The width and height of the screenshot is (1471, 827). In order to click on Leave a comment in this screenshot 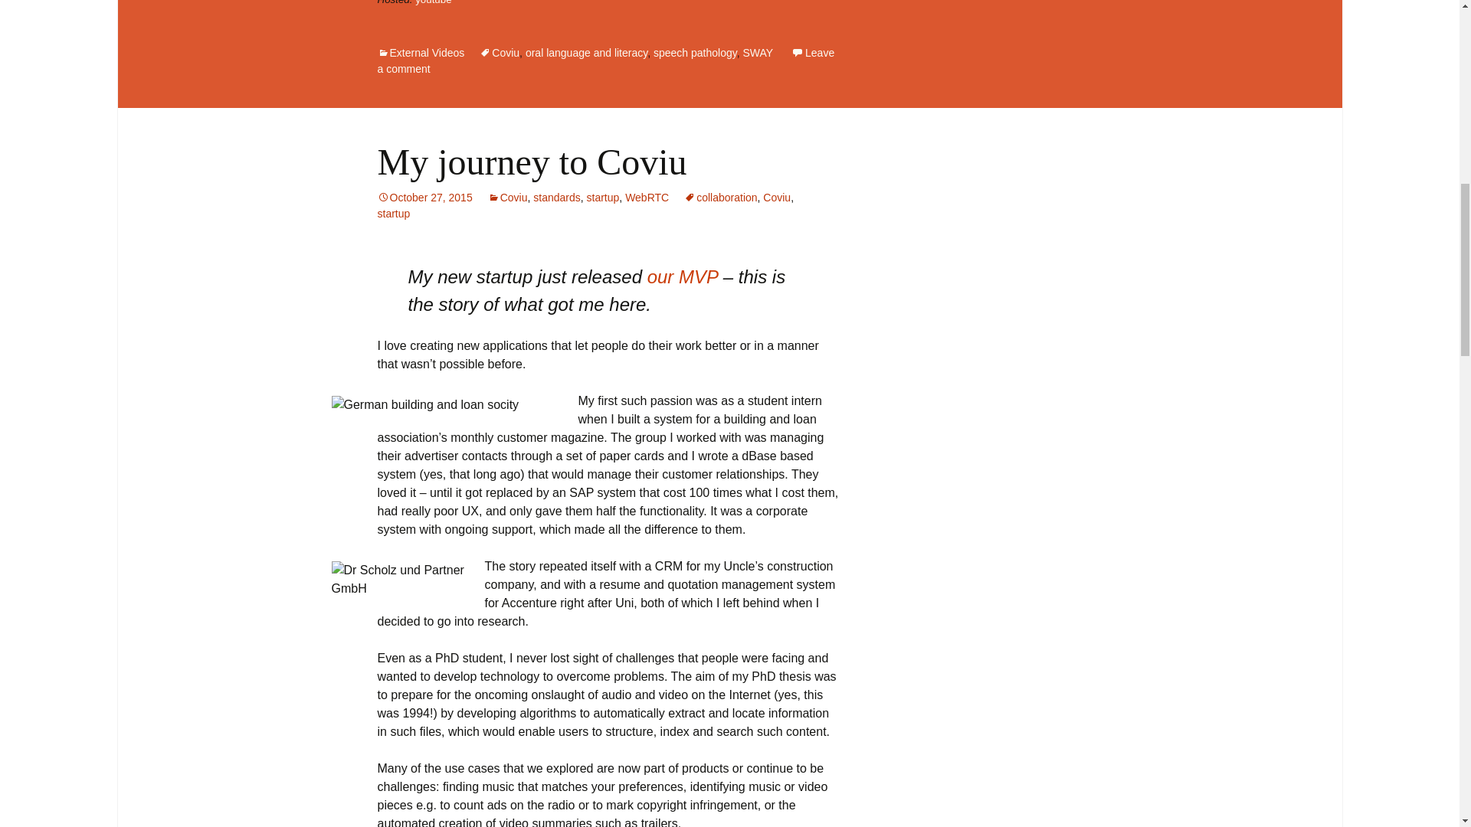, I will do `click(605, 60)`.